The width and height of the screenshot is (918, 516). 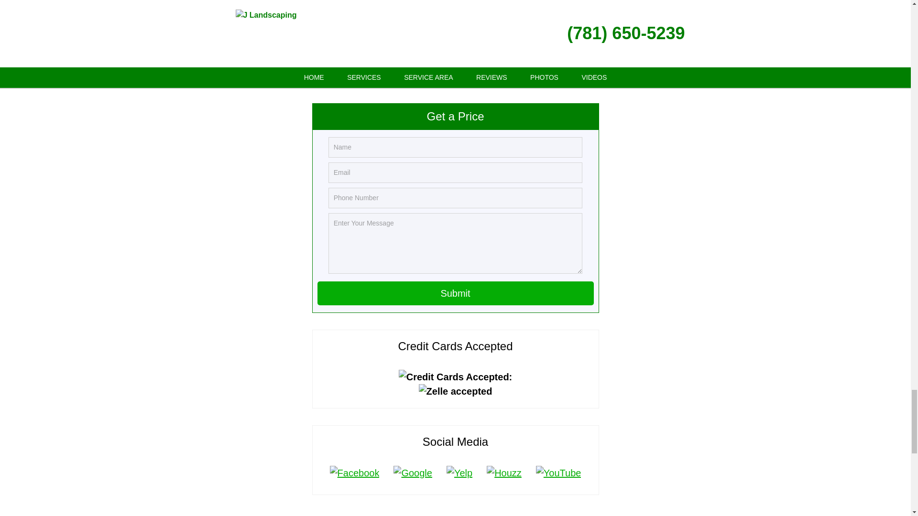 What do you see at coordinates (558, 473) in the screenshot?
I see `YouTube` at bounding box center [558, 473].